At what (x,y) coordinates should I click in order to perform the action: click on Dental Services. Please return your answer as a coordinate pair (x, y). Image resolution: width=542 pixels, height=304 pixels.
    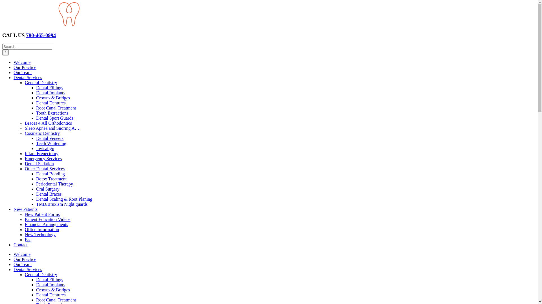
    Looking at the image, I should click on (28, 270).